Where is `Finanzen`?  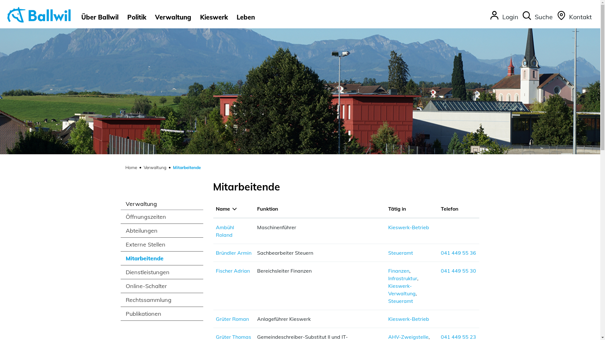 Finanzen is located at coordinates (399, 271).